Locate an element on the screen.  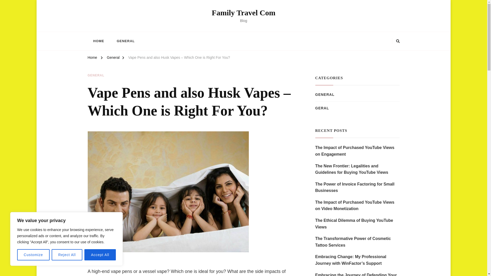
Reject All is located at coordinates (67, 255).